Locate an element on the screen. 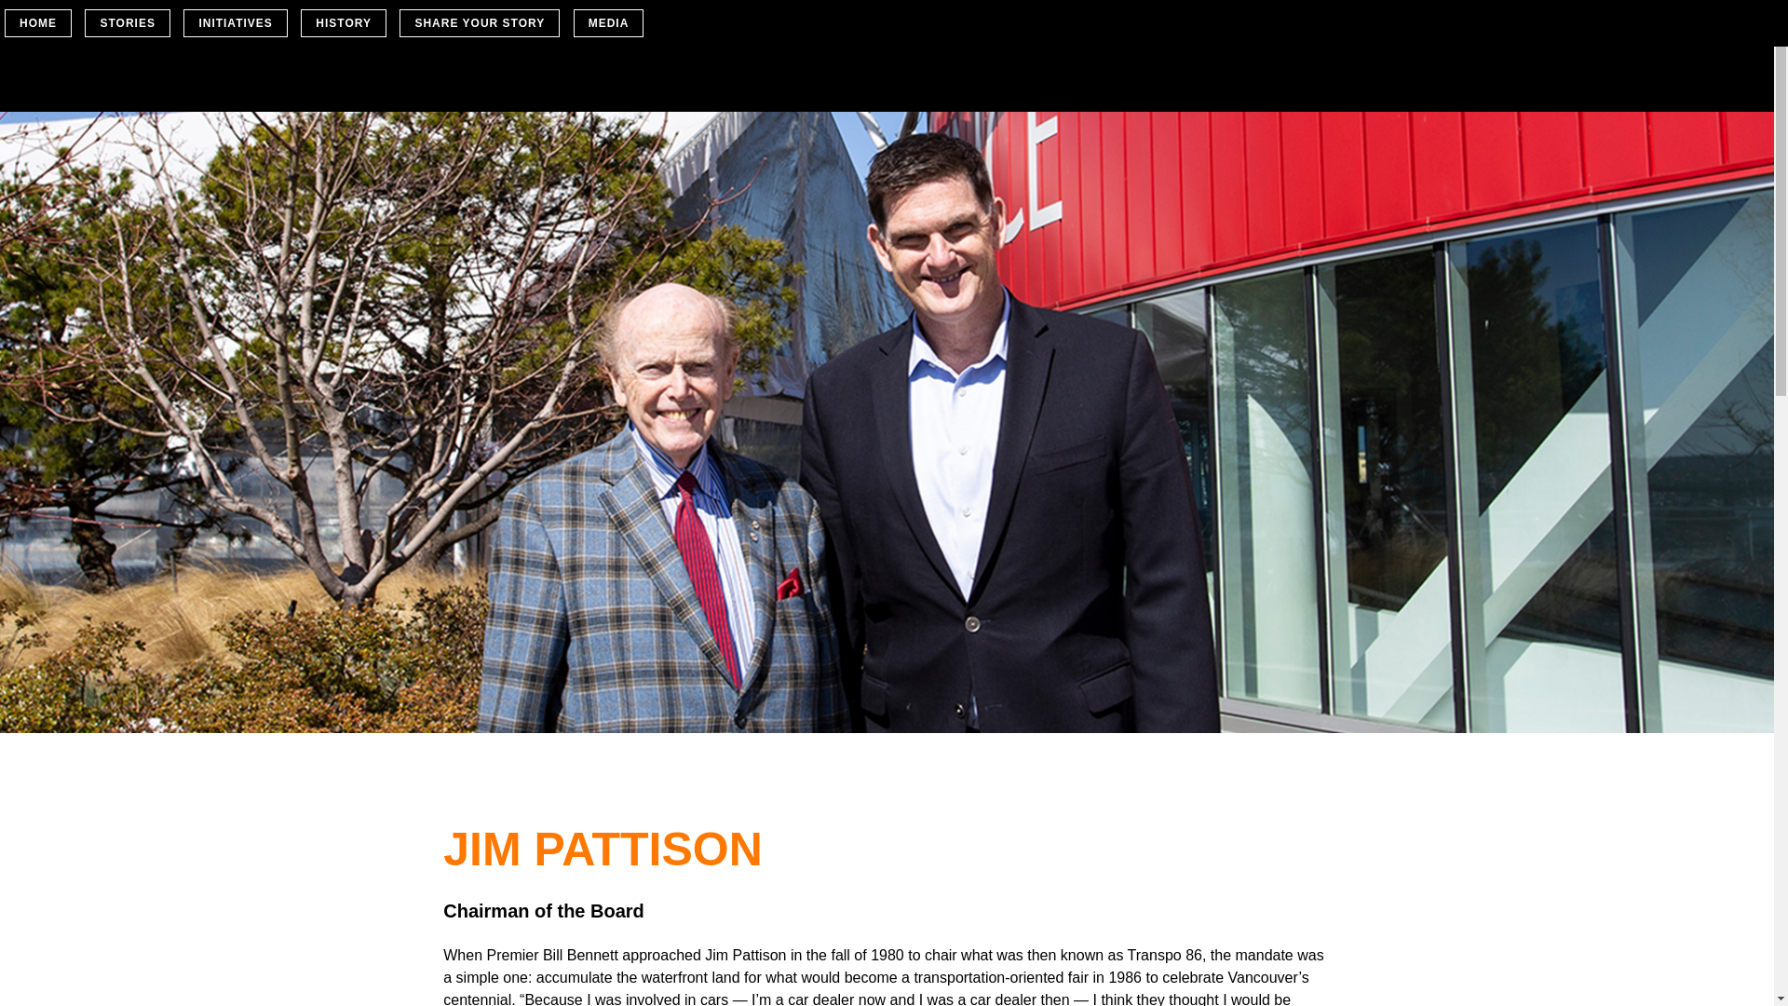 The height and width of the screenshot is (1006, 1788). MEDIA is located at coordinates (609, 23).